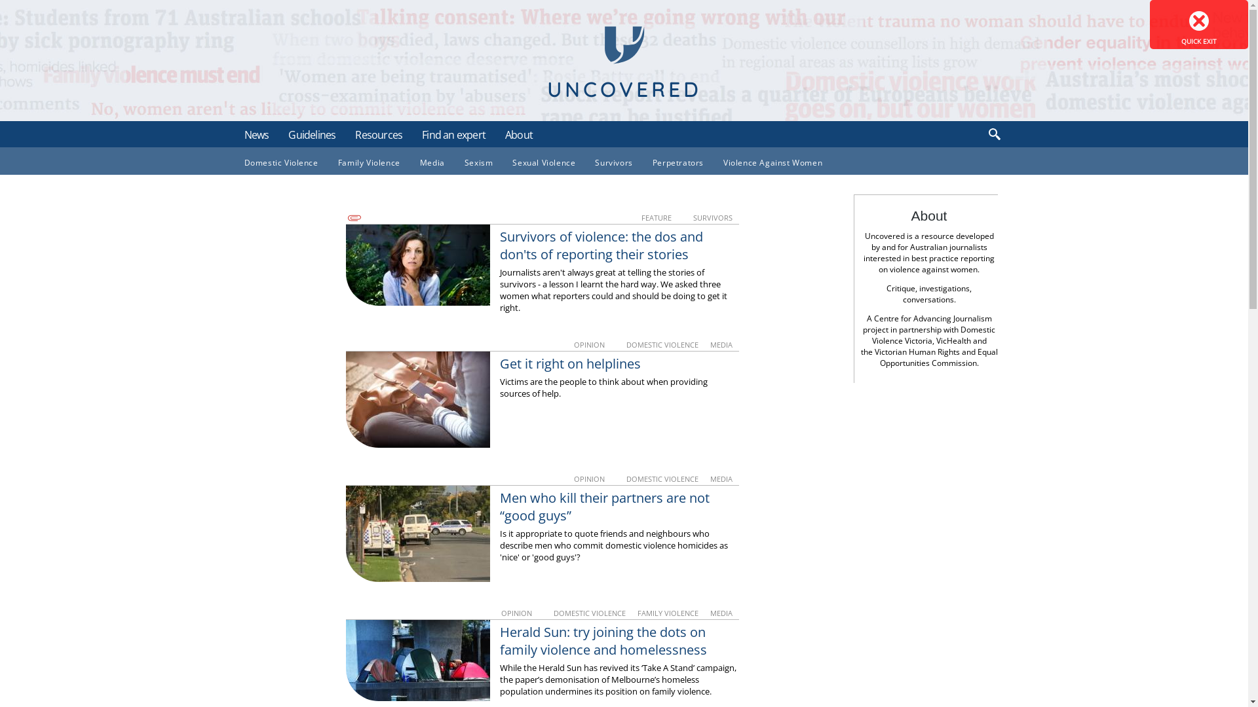 The height and width of the screenshot is (707, 1258). What do you see at coordinates (519, 135) in the screenshot?
I see `About` at bounding box center [519, 135].